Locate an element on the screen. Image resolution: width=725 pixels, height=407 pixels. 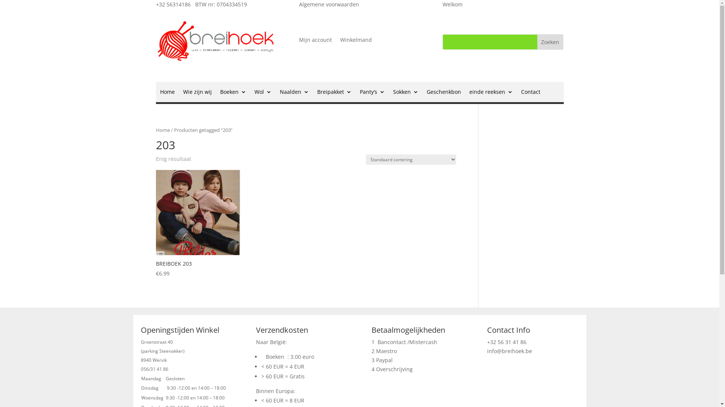
Home is located at coordinates (162, 130).